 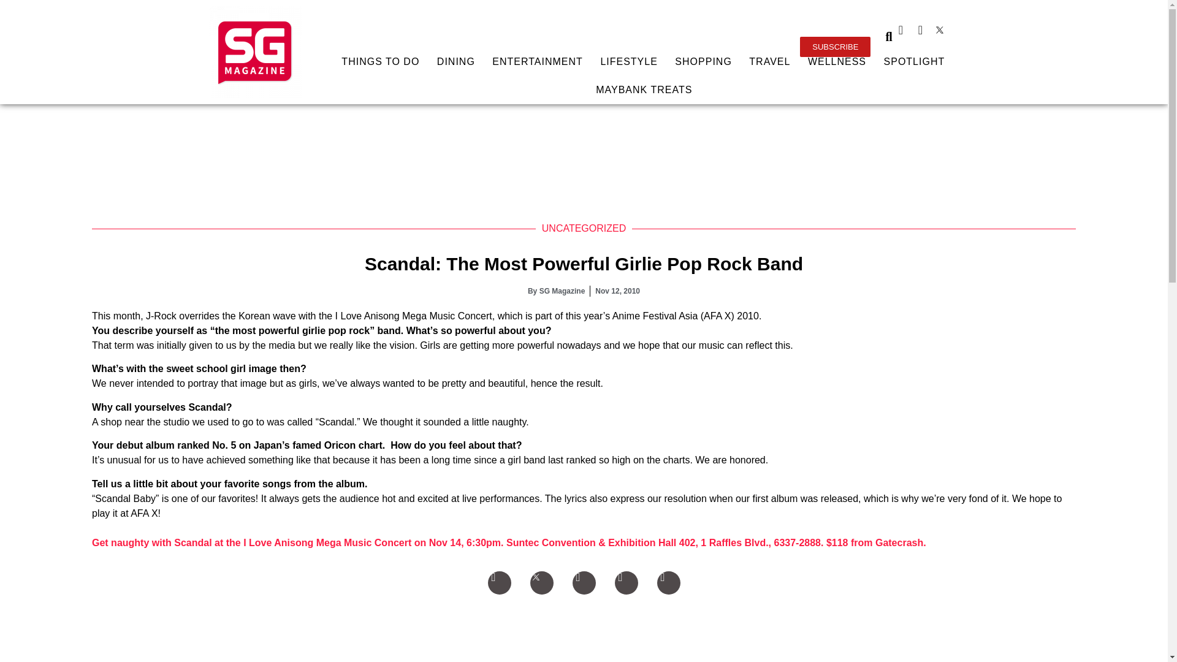 I want to click on SG MAG LOGO, so click(x=255, y=51).